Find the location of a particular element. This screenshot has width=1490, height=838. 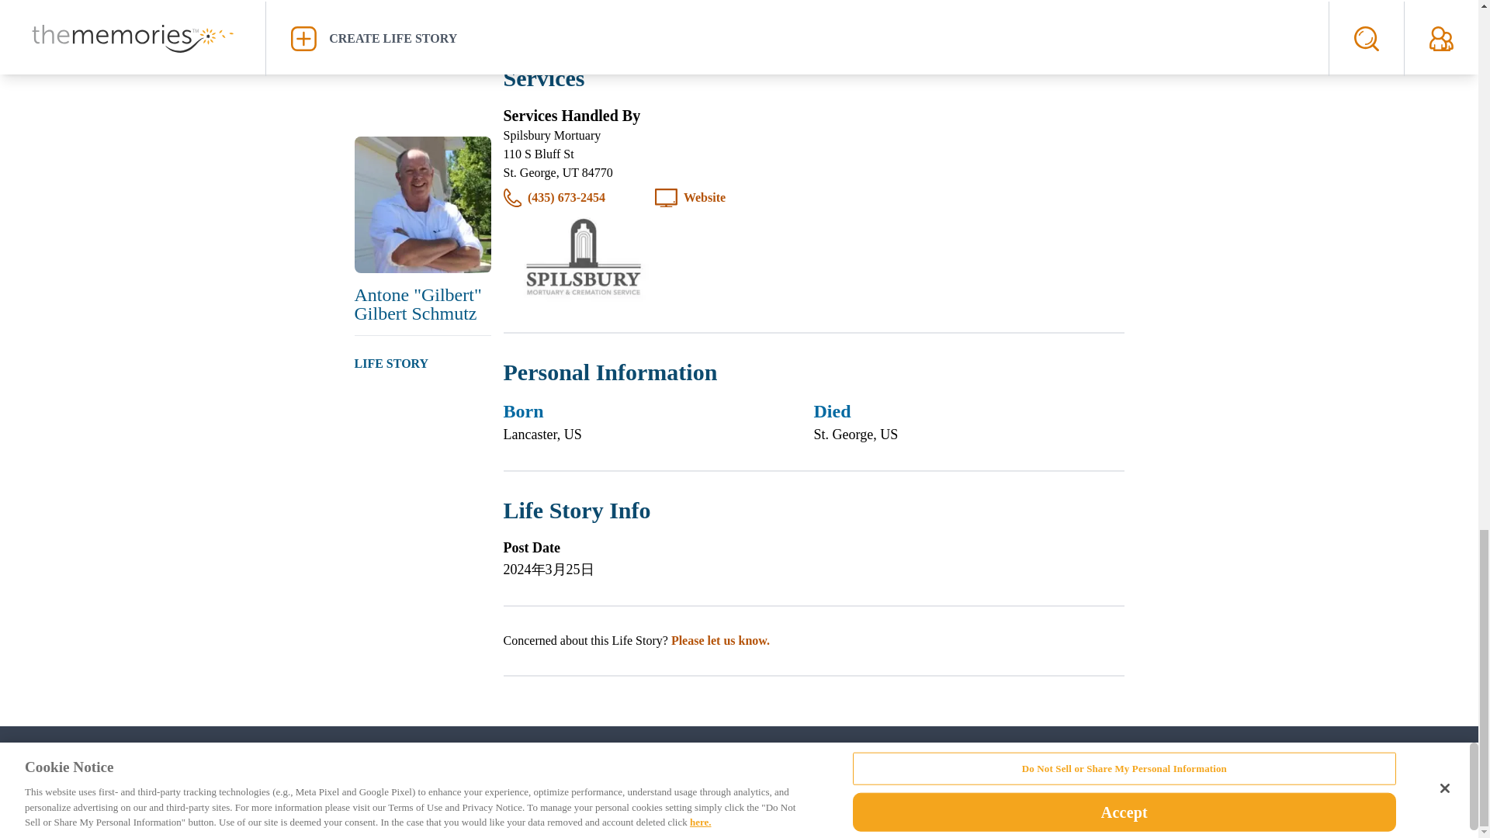

Please let us know. is located at coordinates (720, 639).